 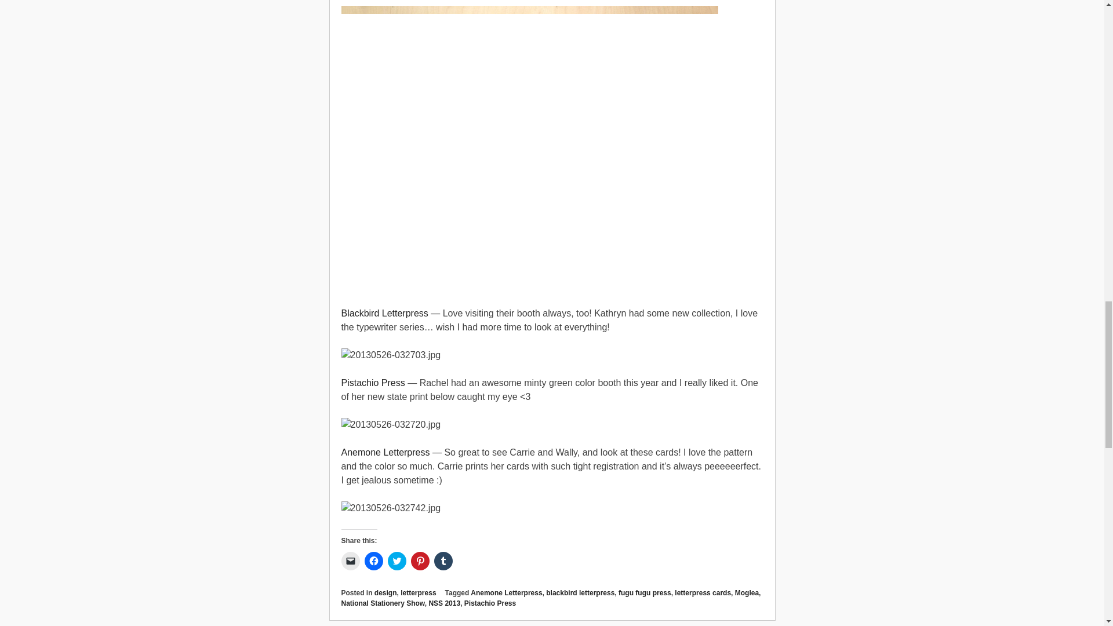 I want to click on Click to share on Tumblr, so click(x=443, y=561).